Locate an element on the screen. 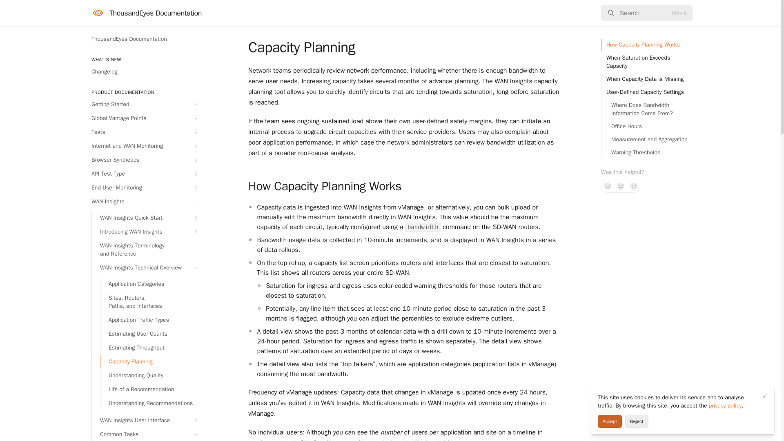 The width and height of the screenshot is (784, 441). Yes, it was! is located at coordinates (634, 186).